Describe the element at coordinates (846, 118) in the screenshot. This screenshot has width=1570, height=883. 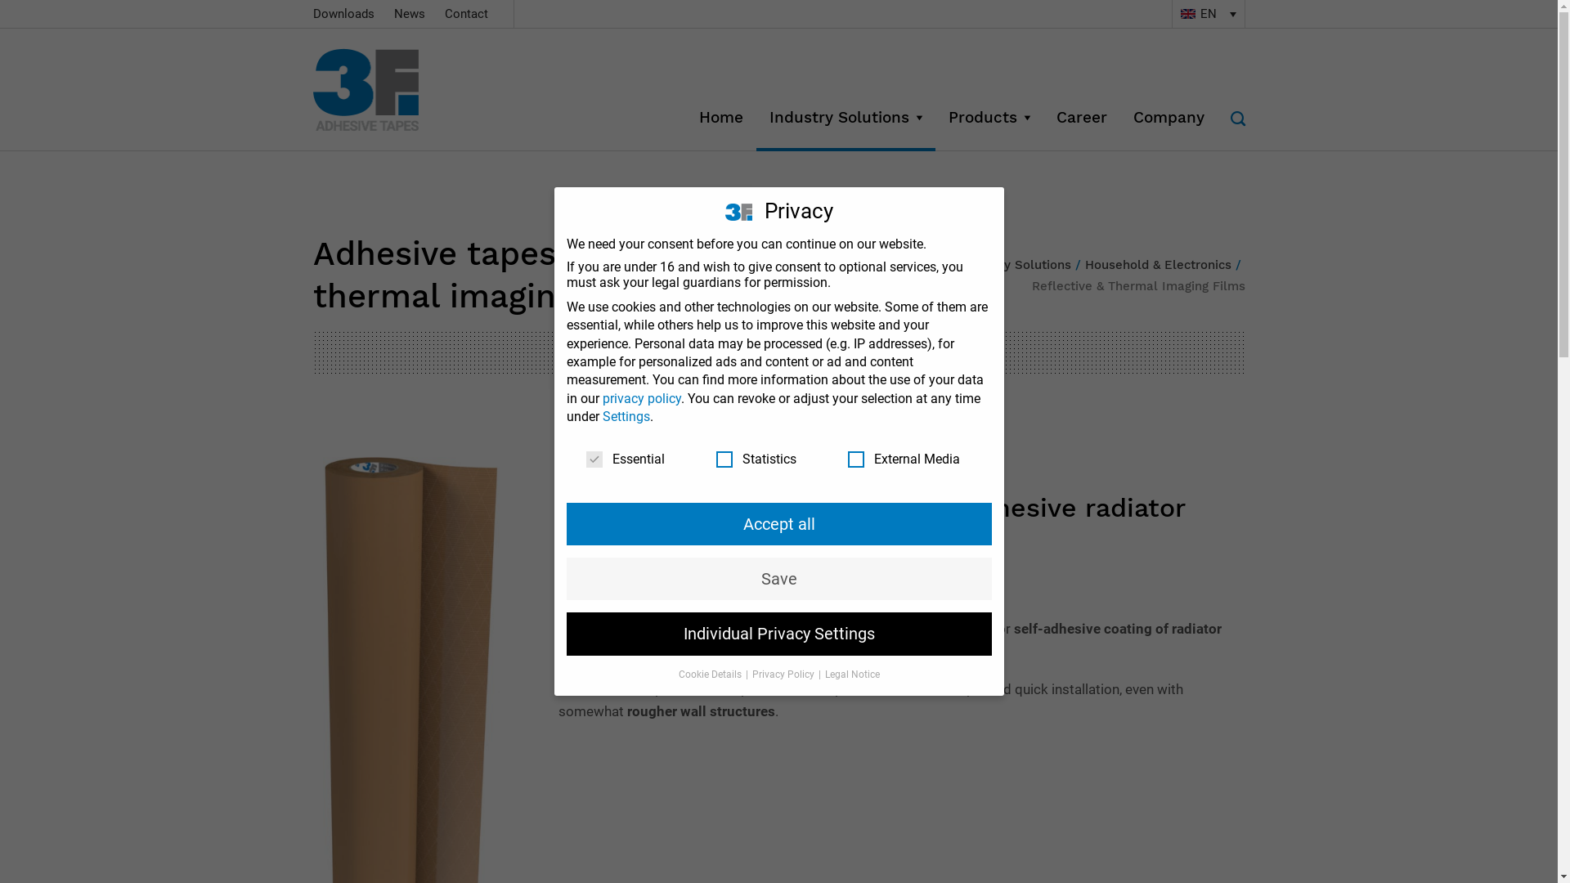
I see `Industry Solutions` at that location.